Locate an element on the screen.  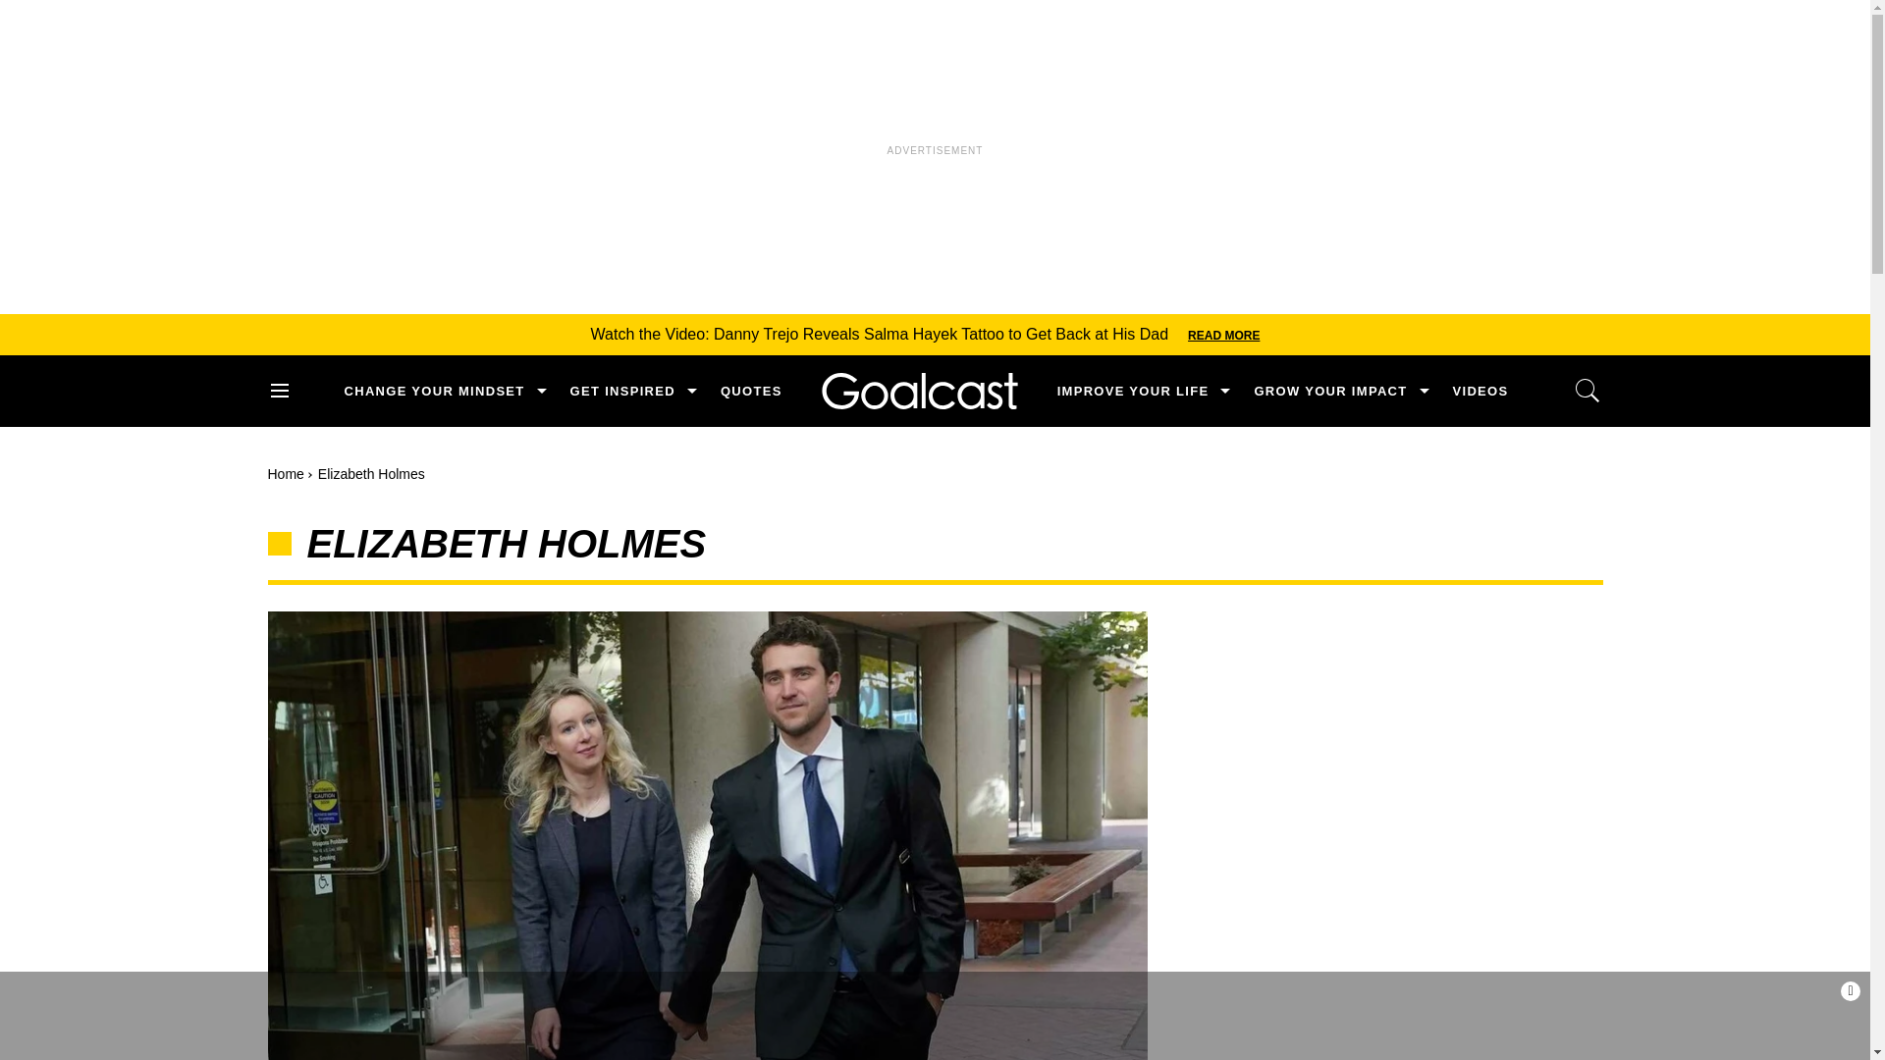
CHANGE YOUR MINDSET is located at coordinates (433, 391).